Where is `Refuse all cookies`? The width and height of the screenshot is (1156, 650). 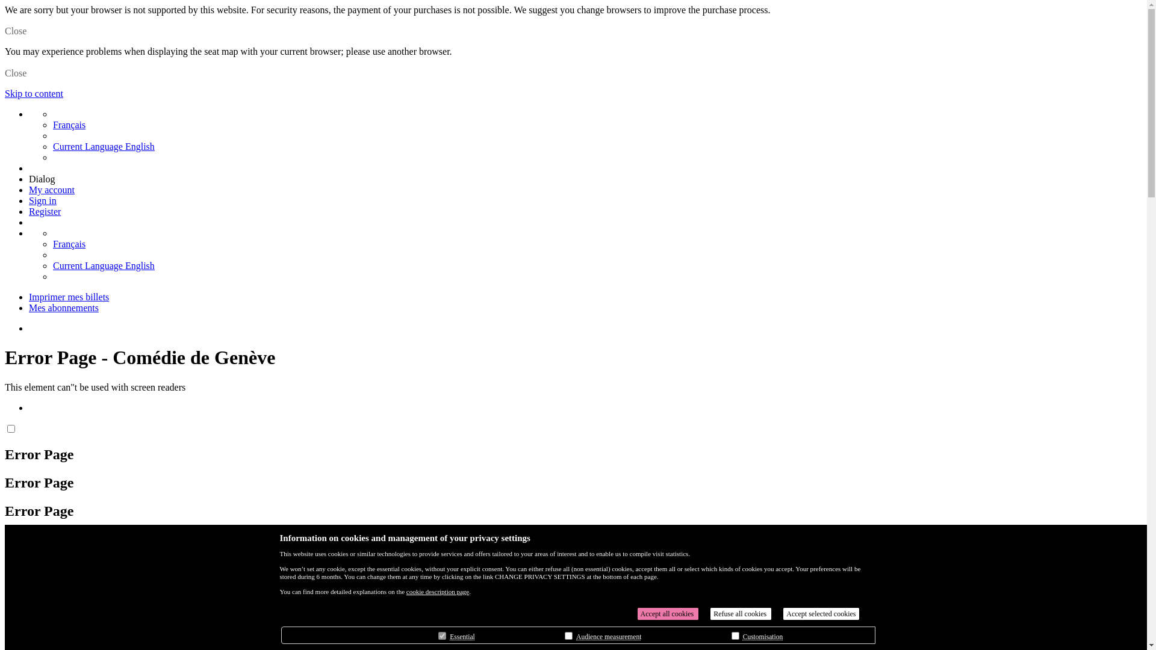 Refuse all cookies is located at coordinates (741, 614).